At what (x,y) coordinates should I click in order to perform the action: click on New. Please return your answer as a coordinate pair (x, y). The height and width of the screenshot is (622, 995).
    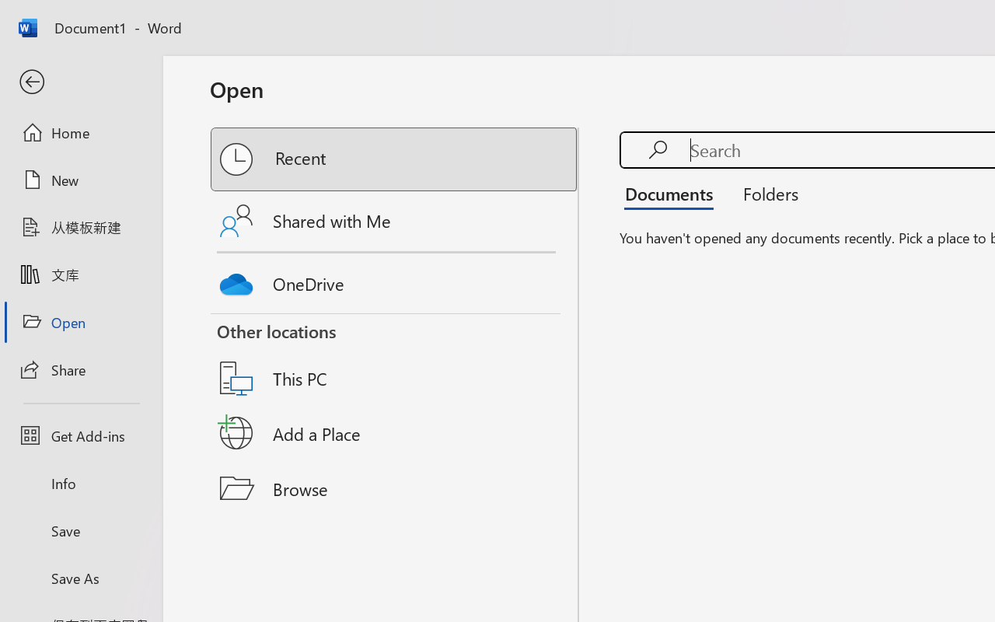
    Looking at the image, I should click on (81, 180).